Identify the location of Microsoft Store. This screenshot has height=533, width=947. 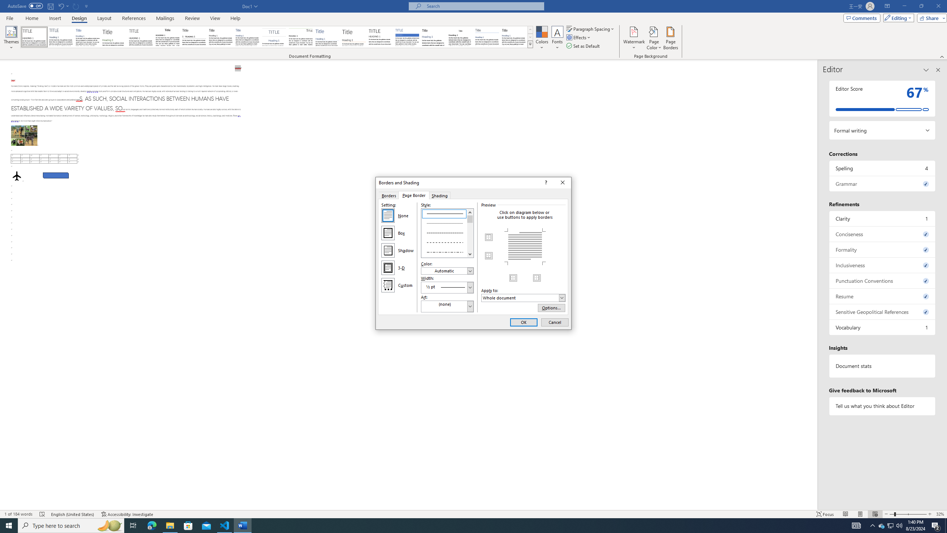
(188, 526).